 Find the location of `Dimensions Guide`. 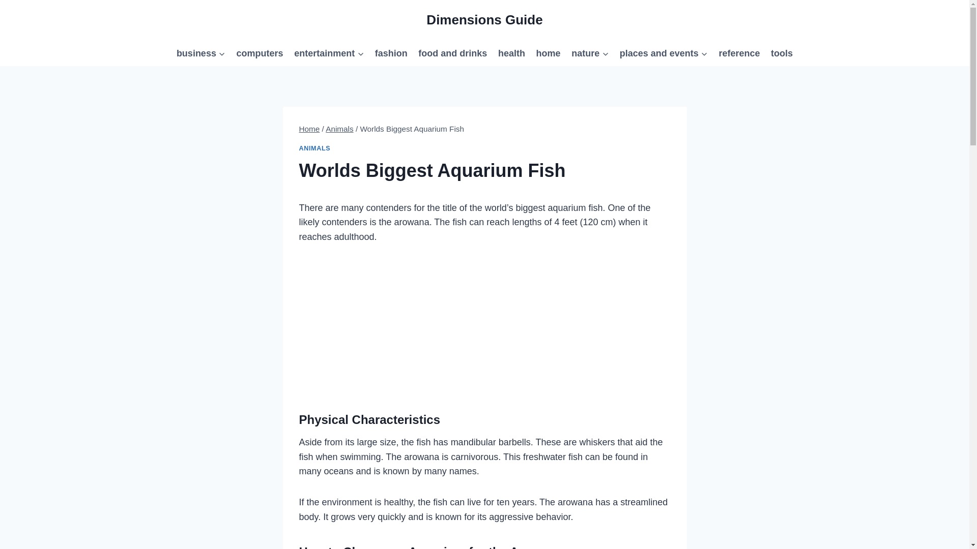

Dimensions Guide is located at coordinates (484, 20).